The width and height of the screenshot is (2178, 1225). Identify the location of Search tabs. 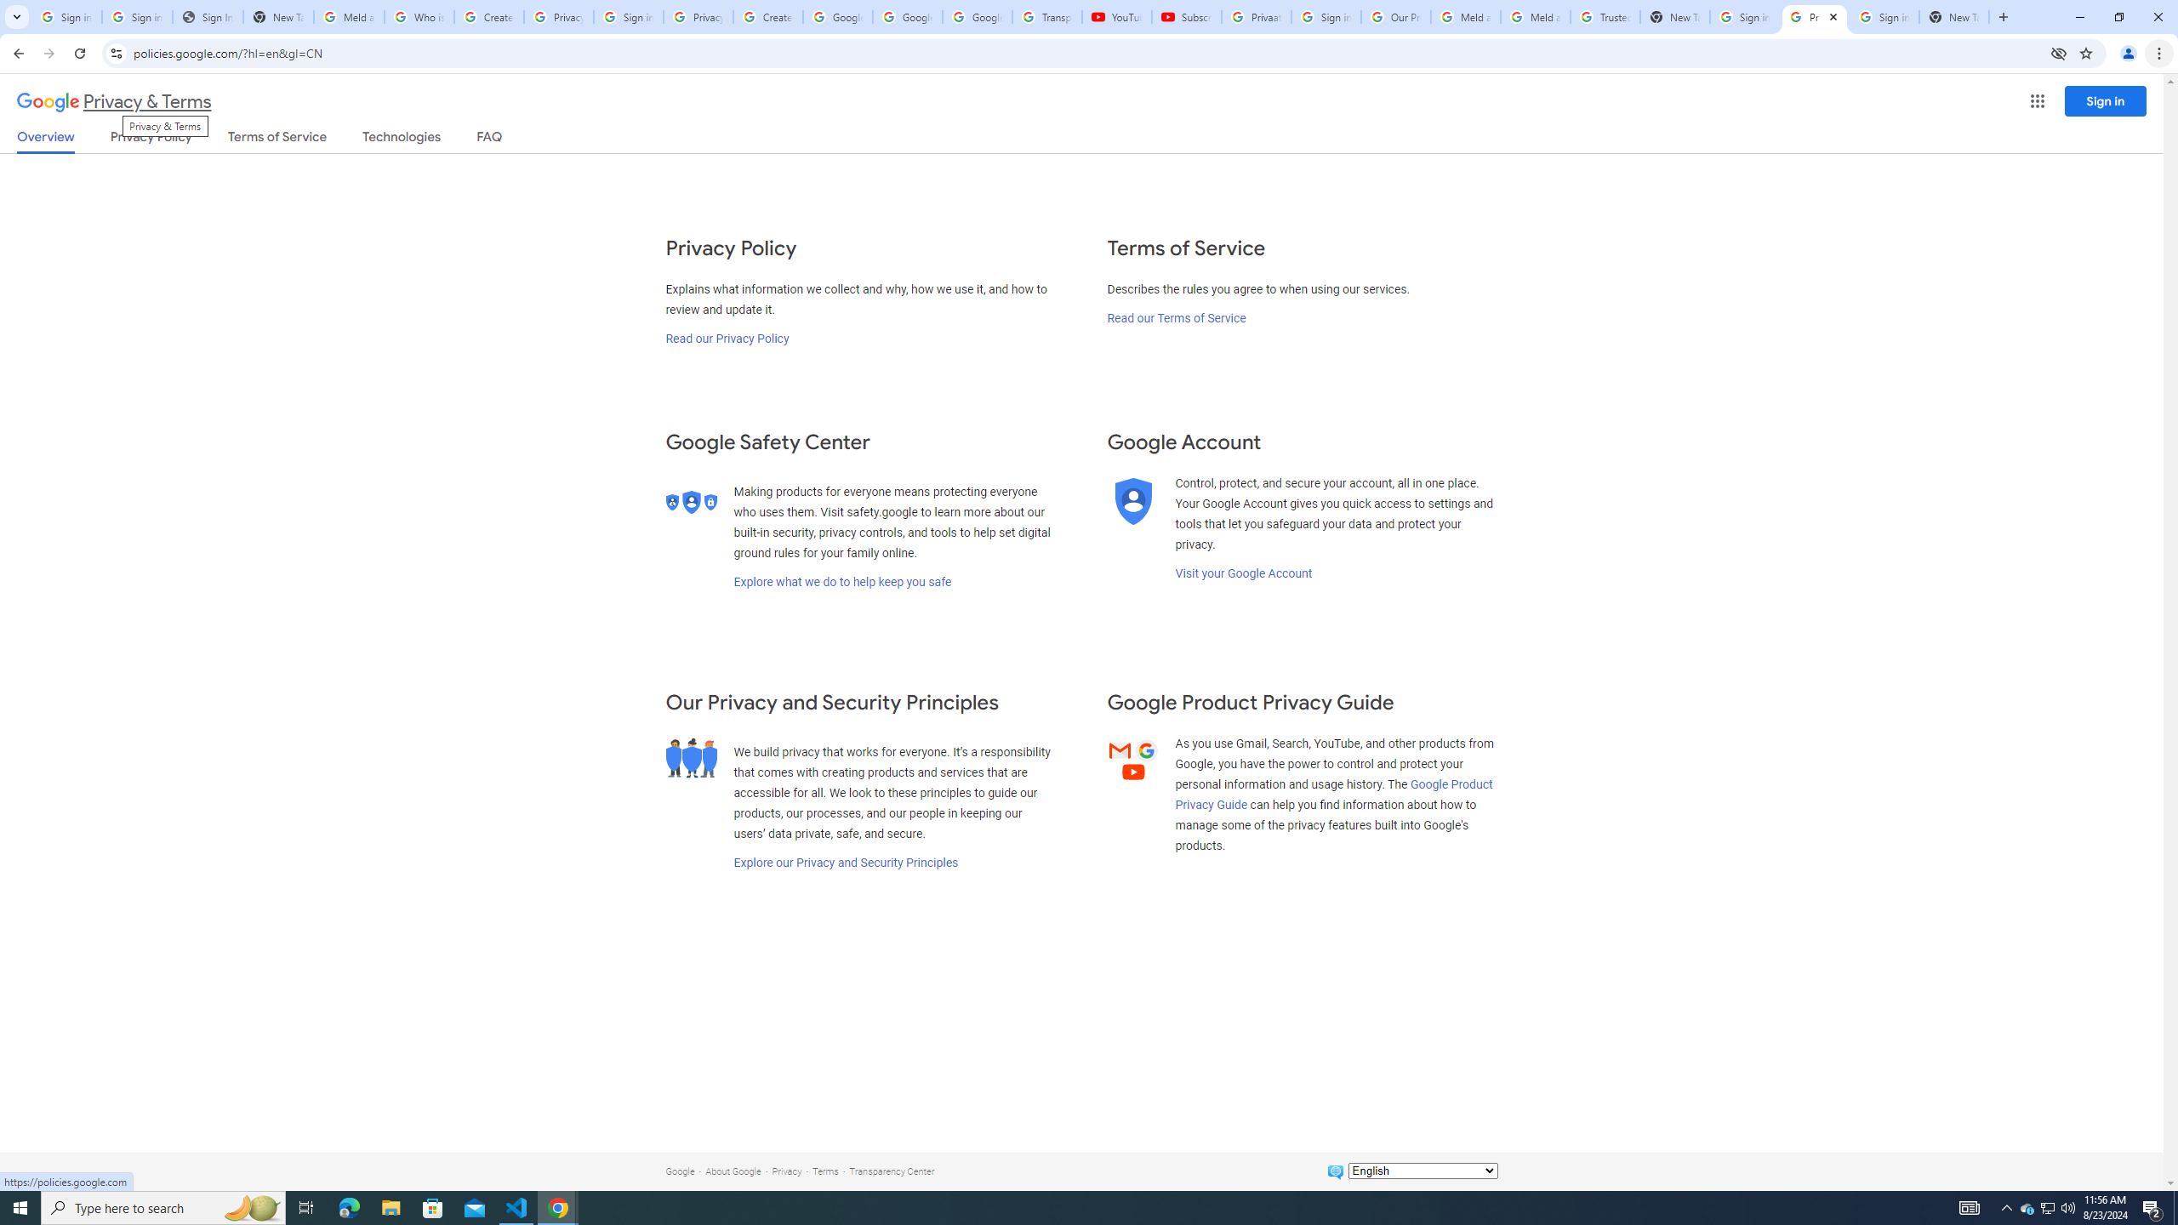
(16, 17).